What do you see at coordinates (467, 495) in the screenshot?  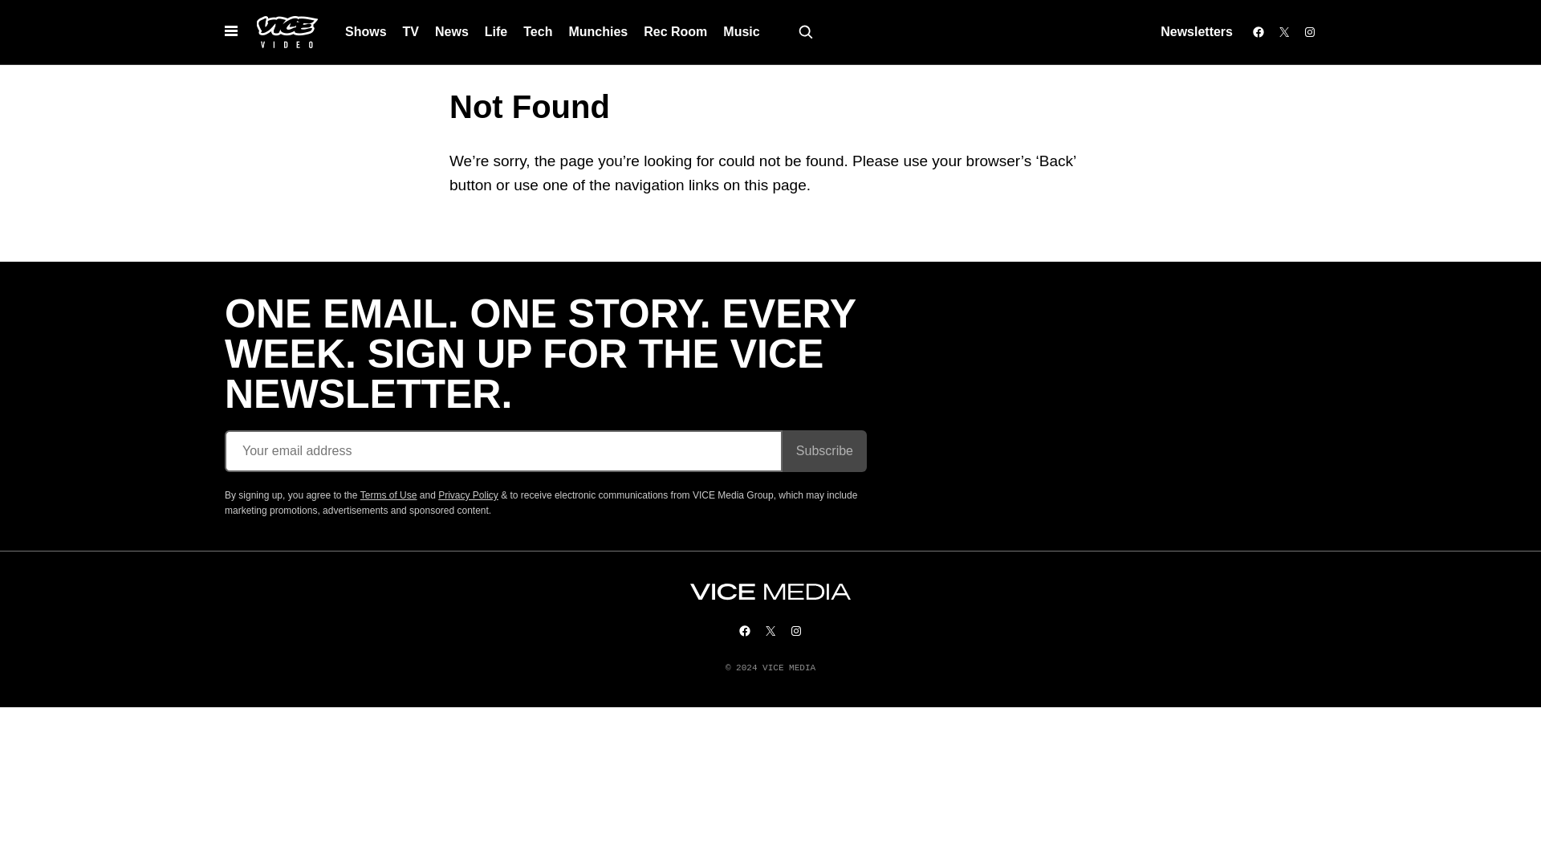 I see `Privacy Policy` at bounding box center [467, 495].